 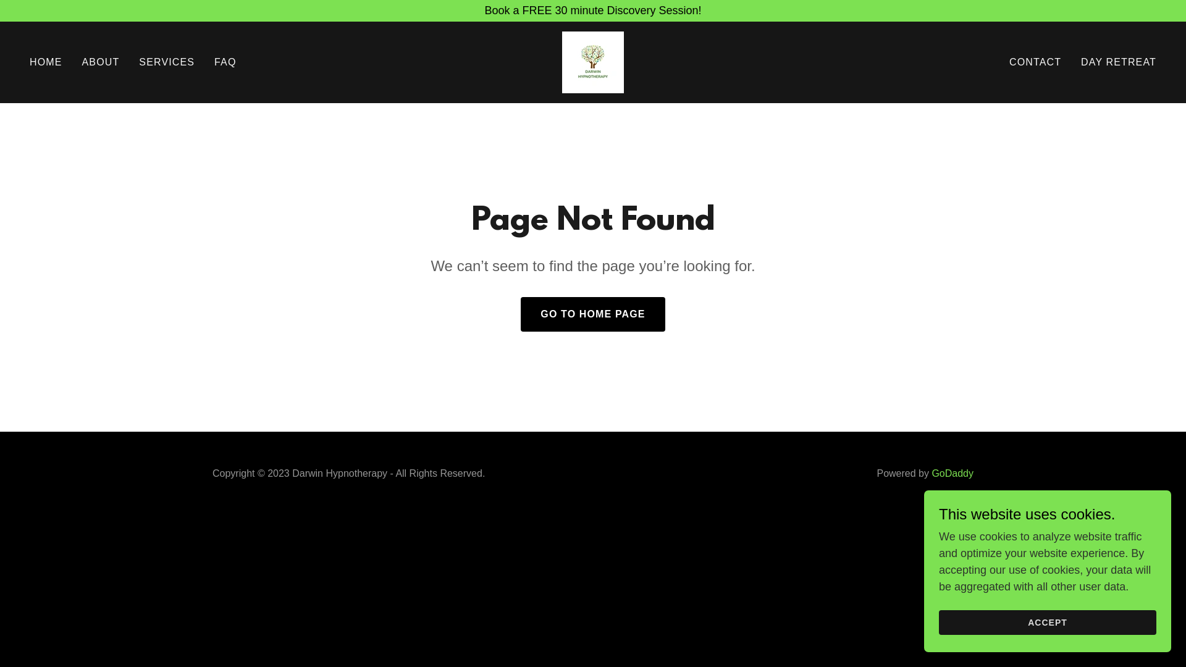 I want to click on Darwin Hypnotherapy, so click(x=593, y=62).